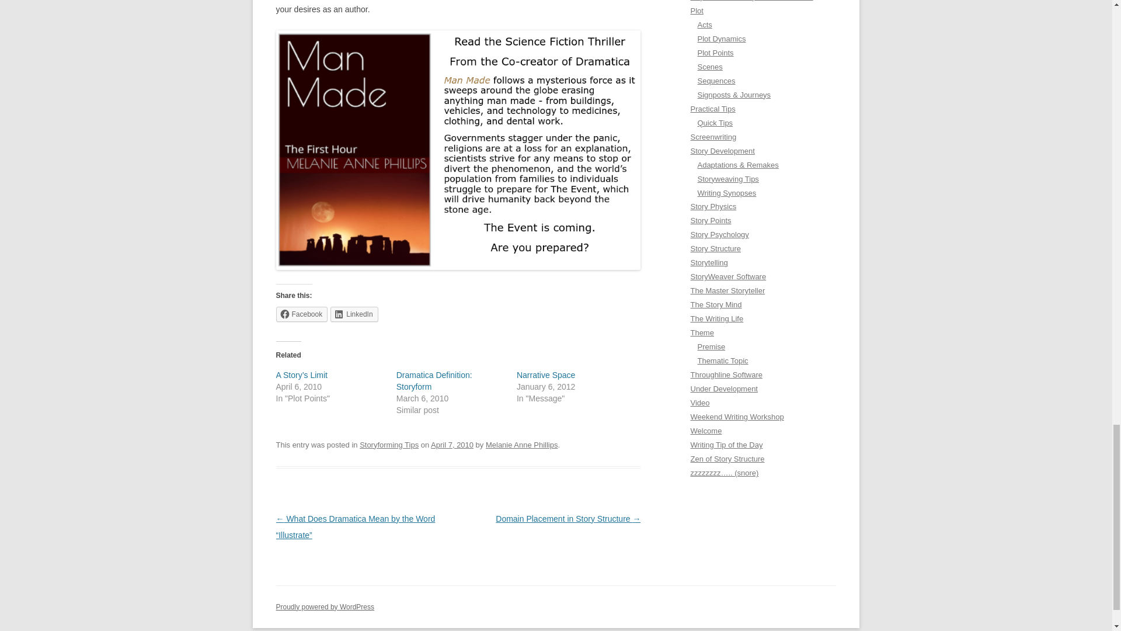  What do you see at coordinates (389, 444) in the screenshot?
I see `Storyforming Tips` at bounding box center [389, 444].